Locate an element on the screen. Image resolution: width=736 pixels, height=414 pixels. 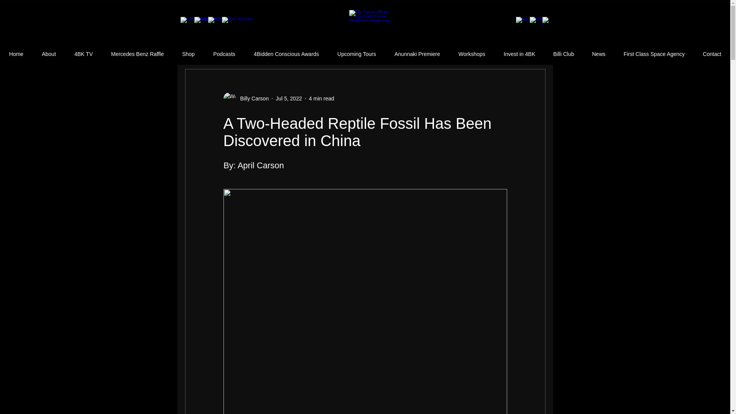
First Class Space Agency is located at coordinates (654, 54).